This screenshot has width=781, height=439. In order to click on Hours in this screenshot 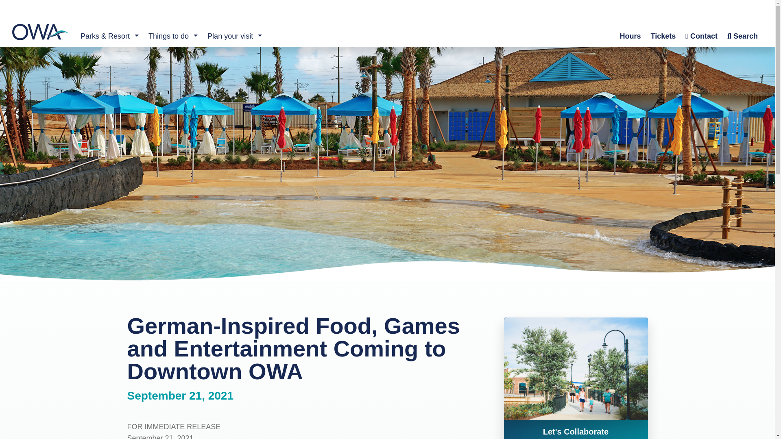, I will do `click(630, 36)`.